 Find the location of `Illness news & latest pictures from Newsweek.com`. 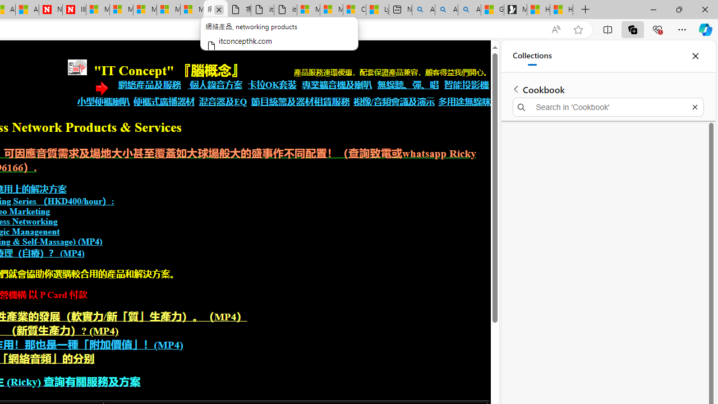

Illness news & latest pictures from Newsweek.com is located at coordinates (74, 10).